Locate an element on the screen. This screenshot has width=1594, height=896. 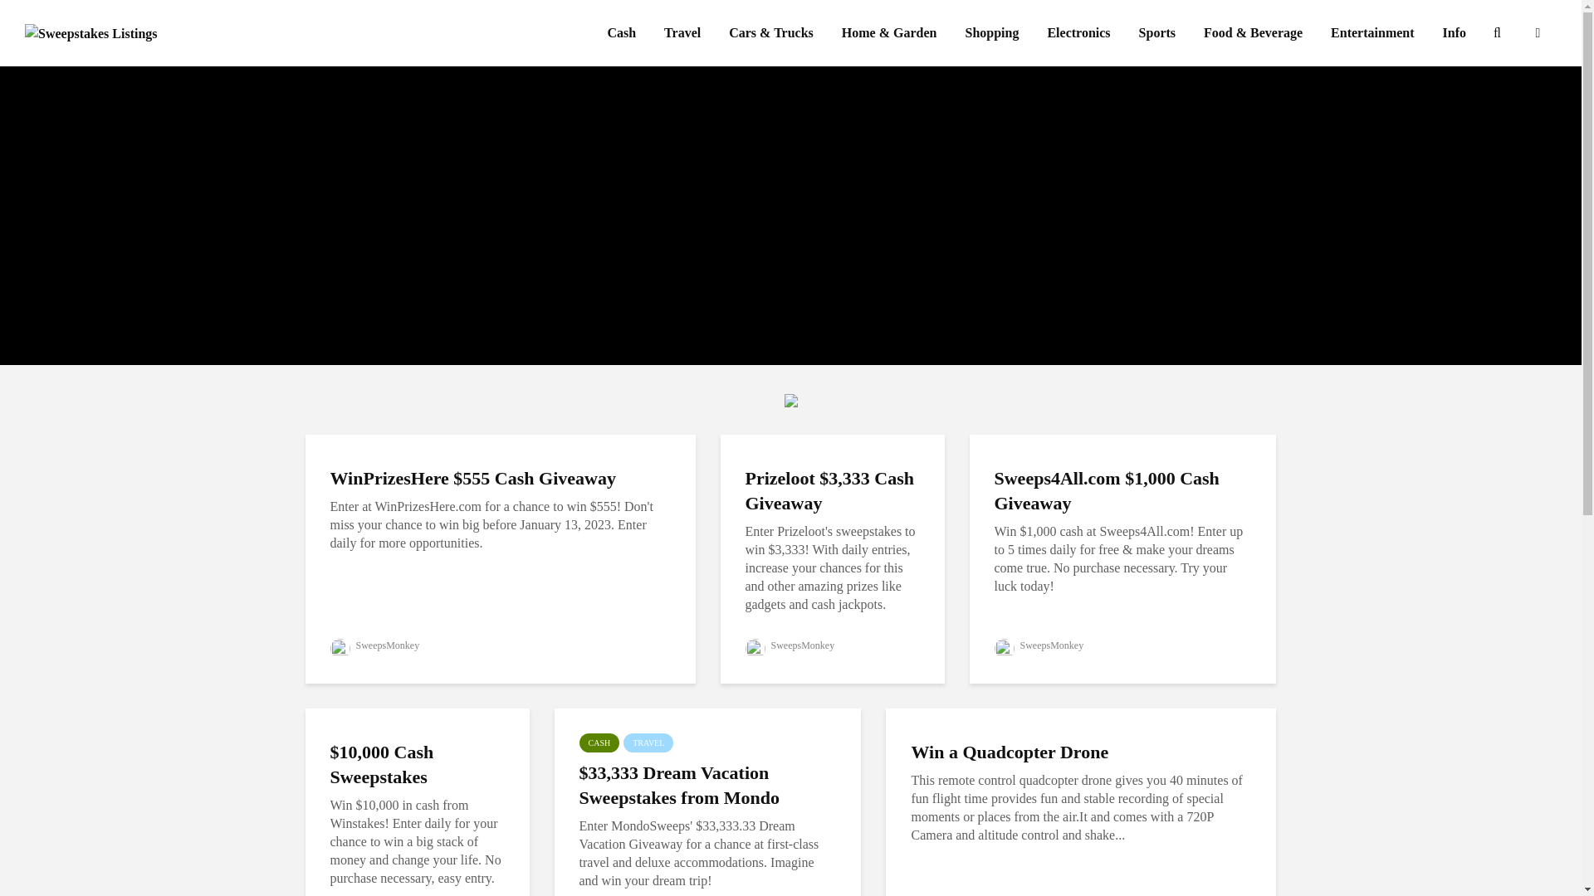
Travel is located at coordinates (682, 33).